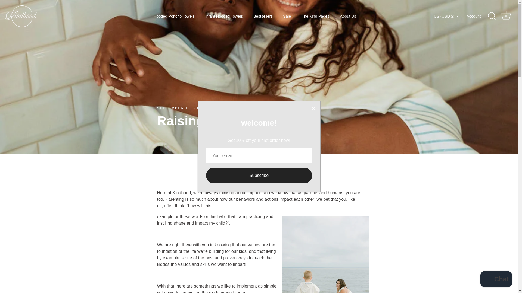 This screenshot has height=293, width=522. I want to click on Infant Hooded Towels, so click(224, 16).